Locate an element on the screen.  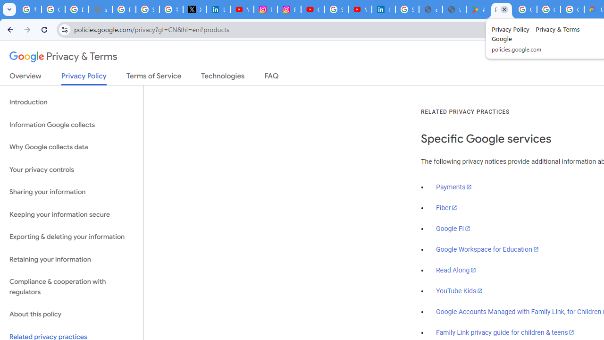
FAQ is located at coordinates (272, 78).